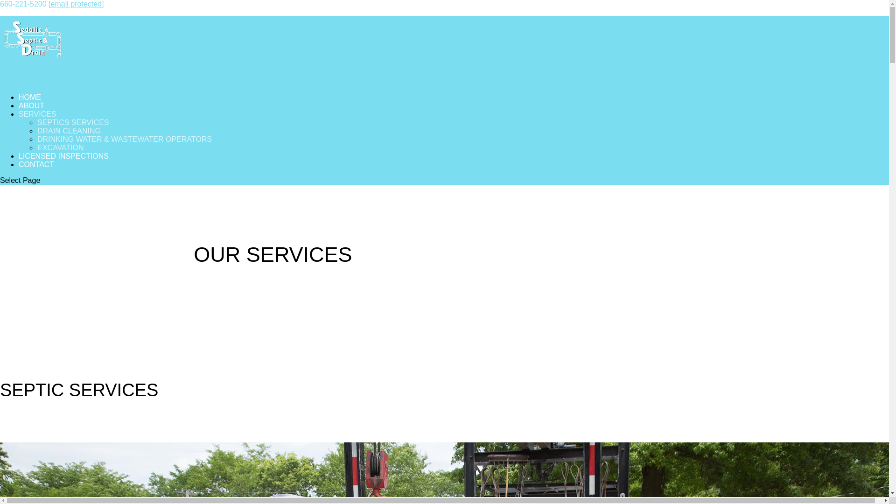 This screenshot has height=504, width=896. What do you see at coordinates (37, 124) in the screenshot?
I see `SERVICES` at bounding box center [37, 124].